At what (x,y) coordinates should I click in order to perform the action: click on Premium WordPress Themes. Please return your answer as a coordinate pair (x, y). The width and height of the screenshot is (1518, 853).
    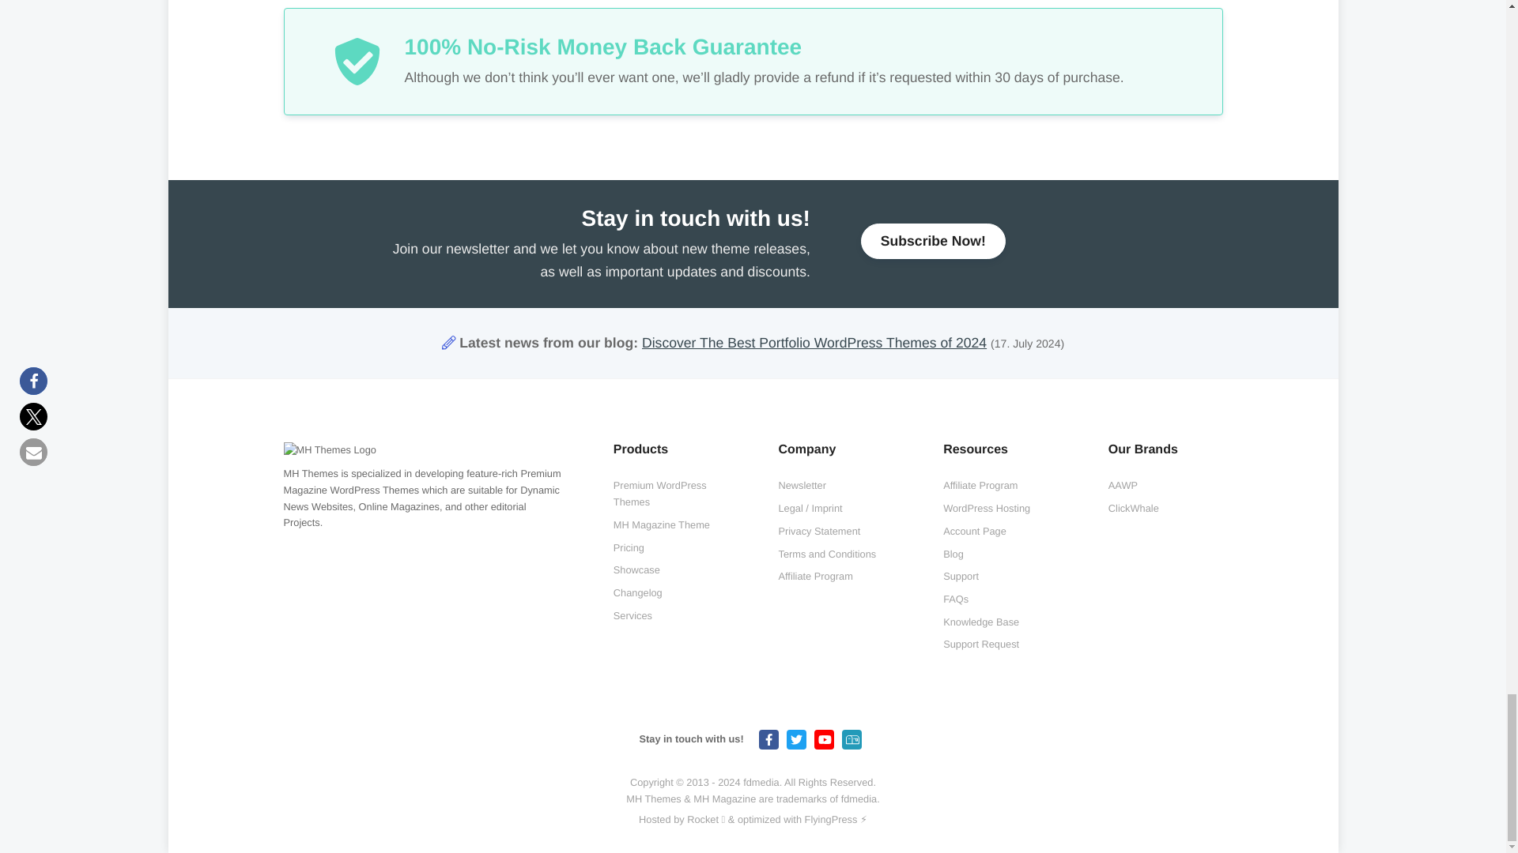
    Looking at the image, I should click on (670, 493).